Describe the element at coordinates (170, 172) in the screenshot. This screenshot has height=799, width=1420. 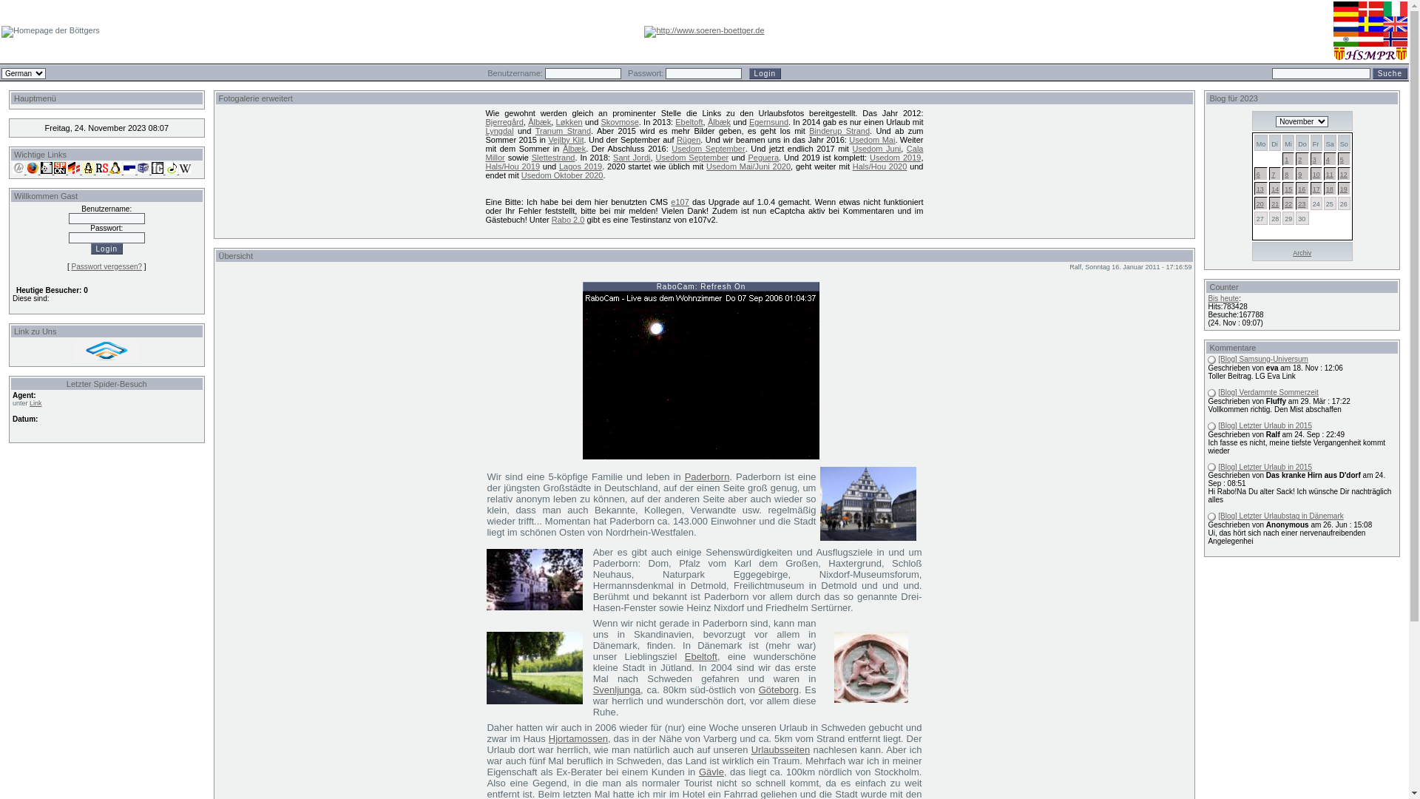
I see `Musicportl` at that location.